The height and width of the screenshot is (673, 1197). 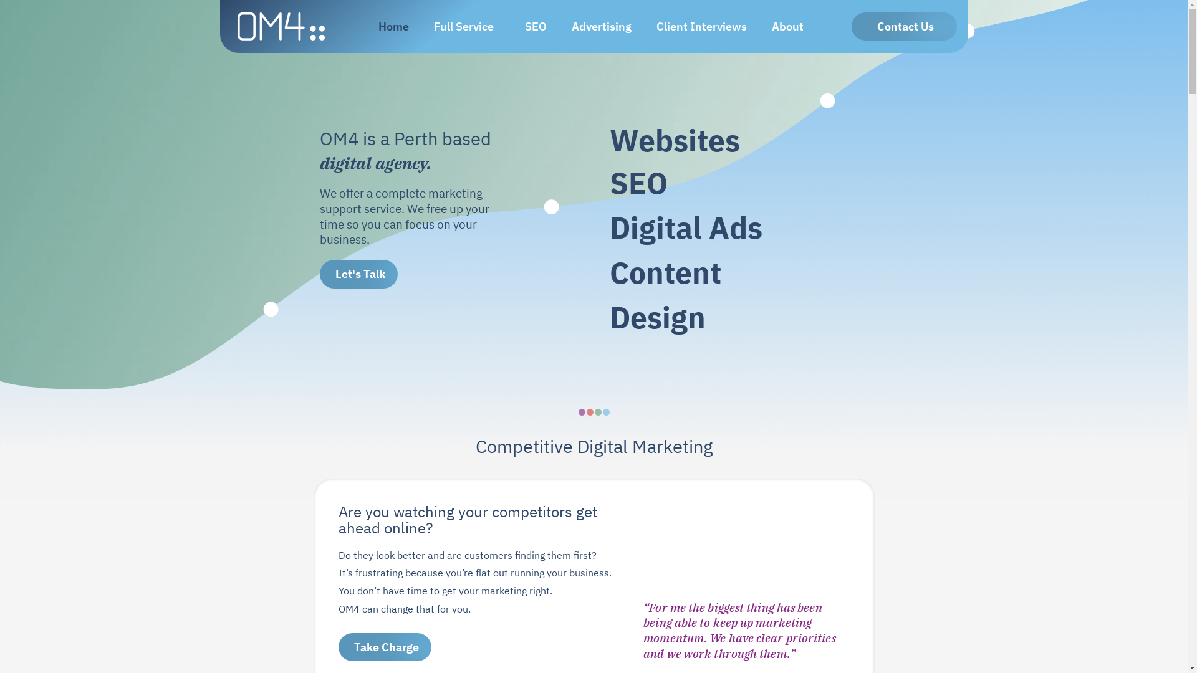 What do you see at coordinates (601, 27) in the screenshot?
I see `Advertising` at bounding box center [601, 27].